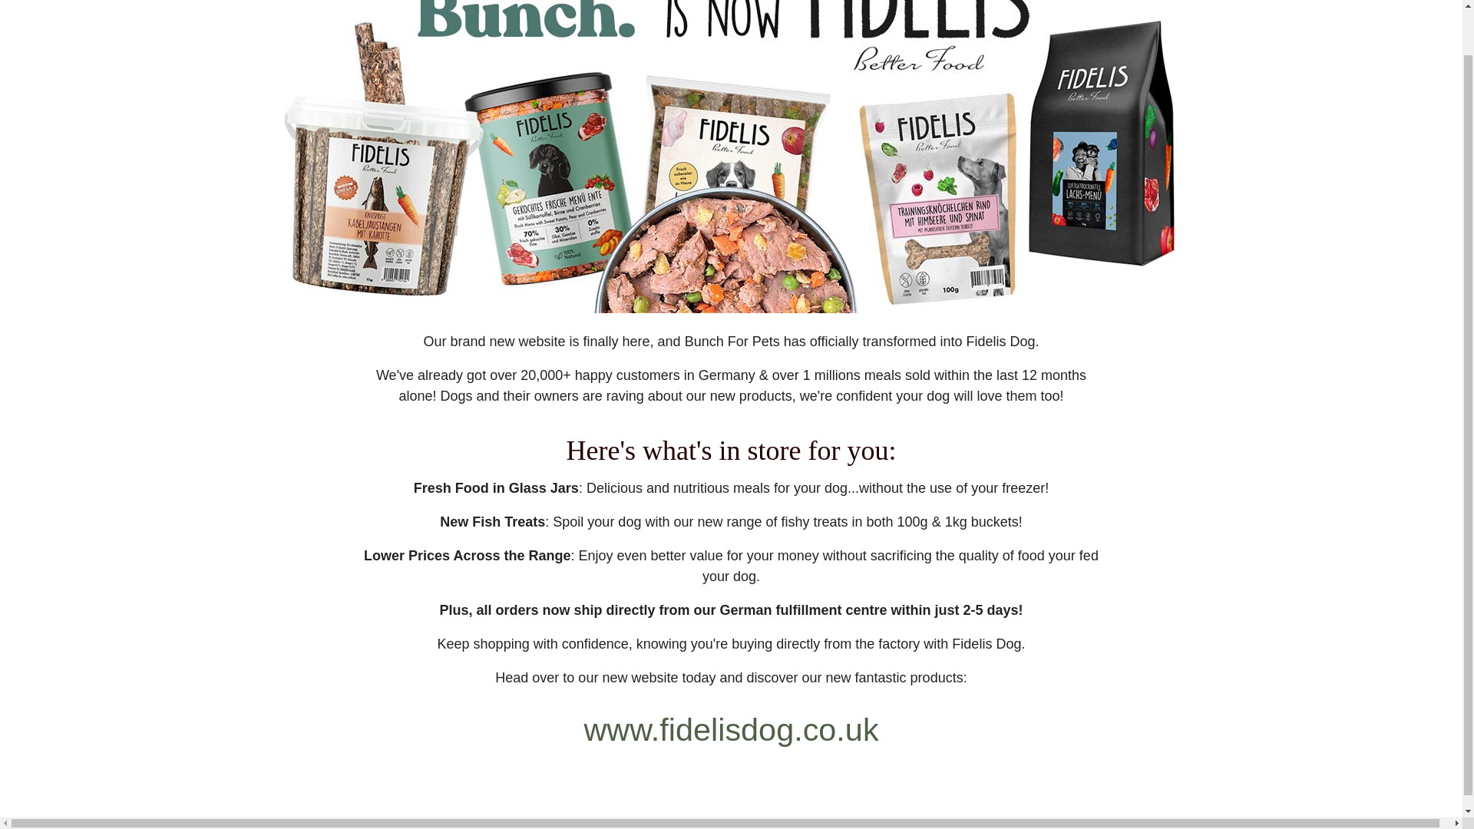 The height and width of the screenshot is (829, 1474). I want to click on www.fidelisdog.co.uk, so click(731, 729).